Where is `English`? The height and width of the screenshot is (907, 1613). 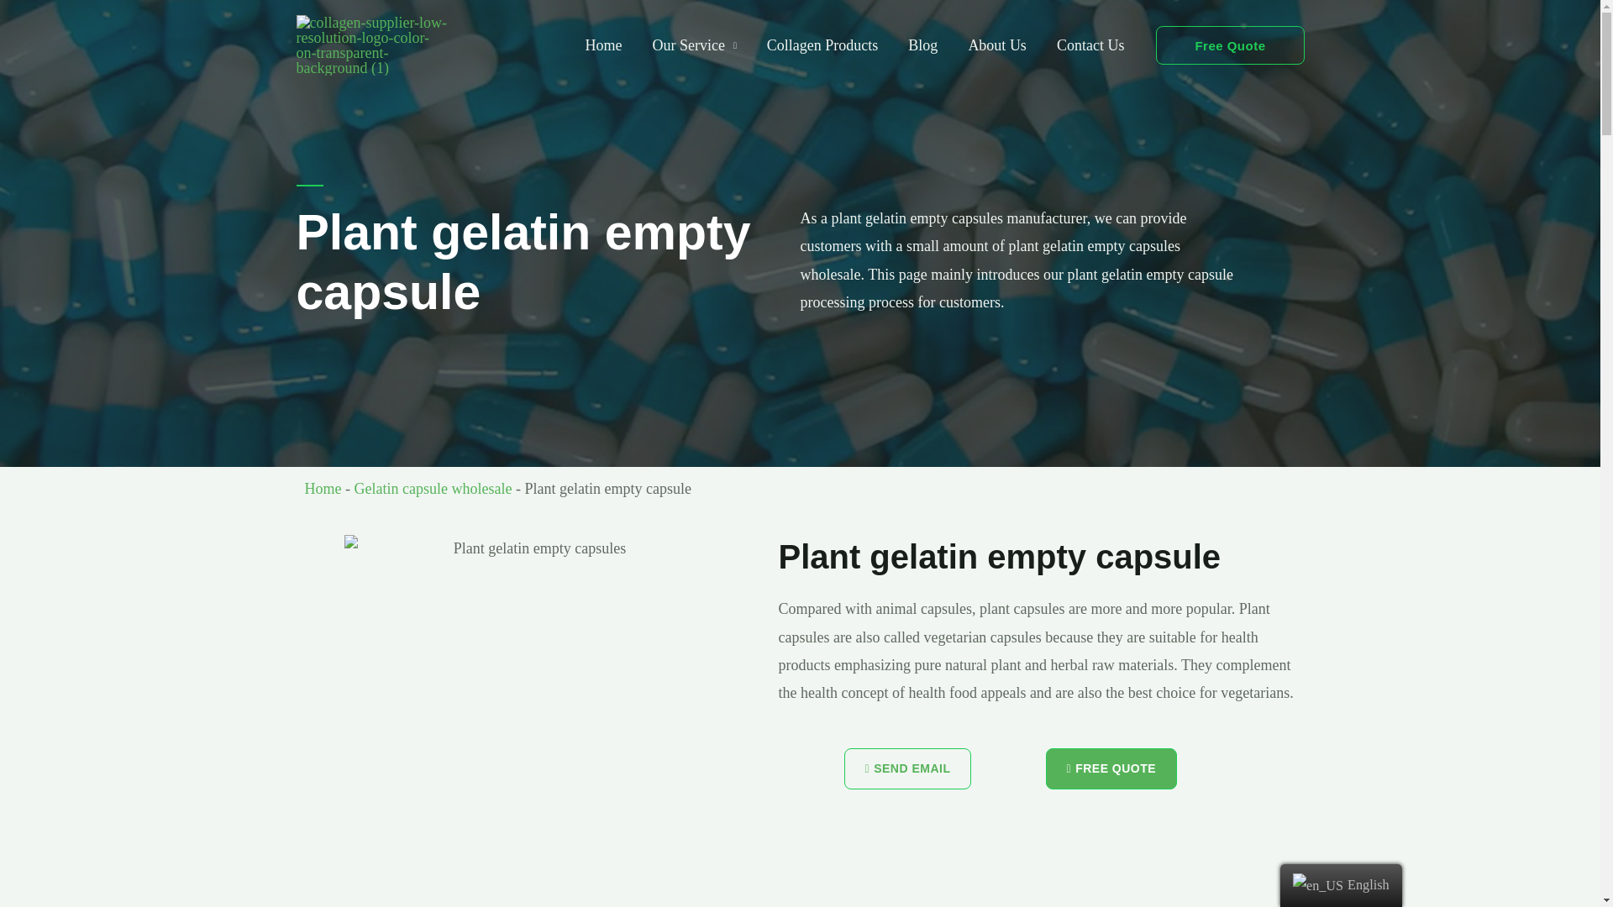 English is located at coordinates (1318, 886).